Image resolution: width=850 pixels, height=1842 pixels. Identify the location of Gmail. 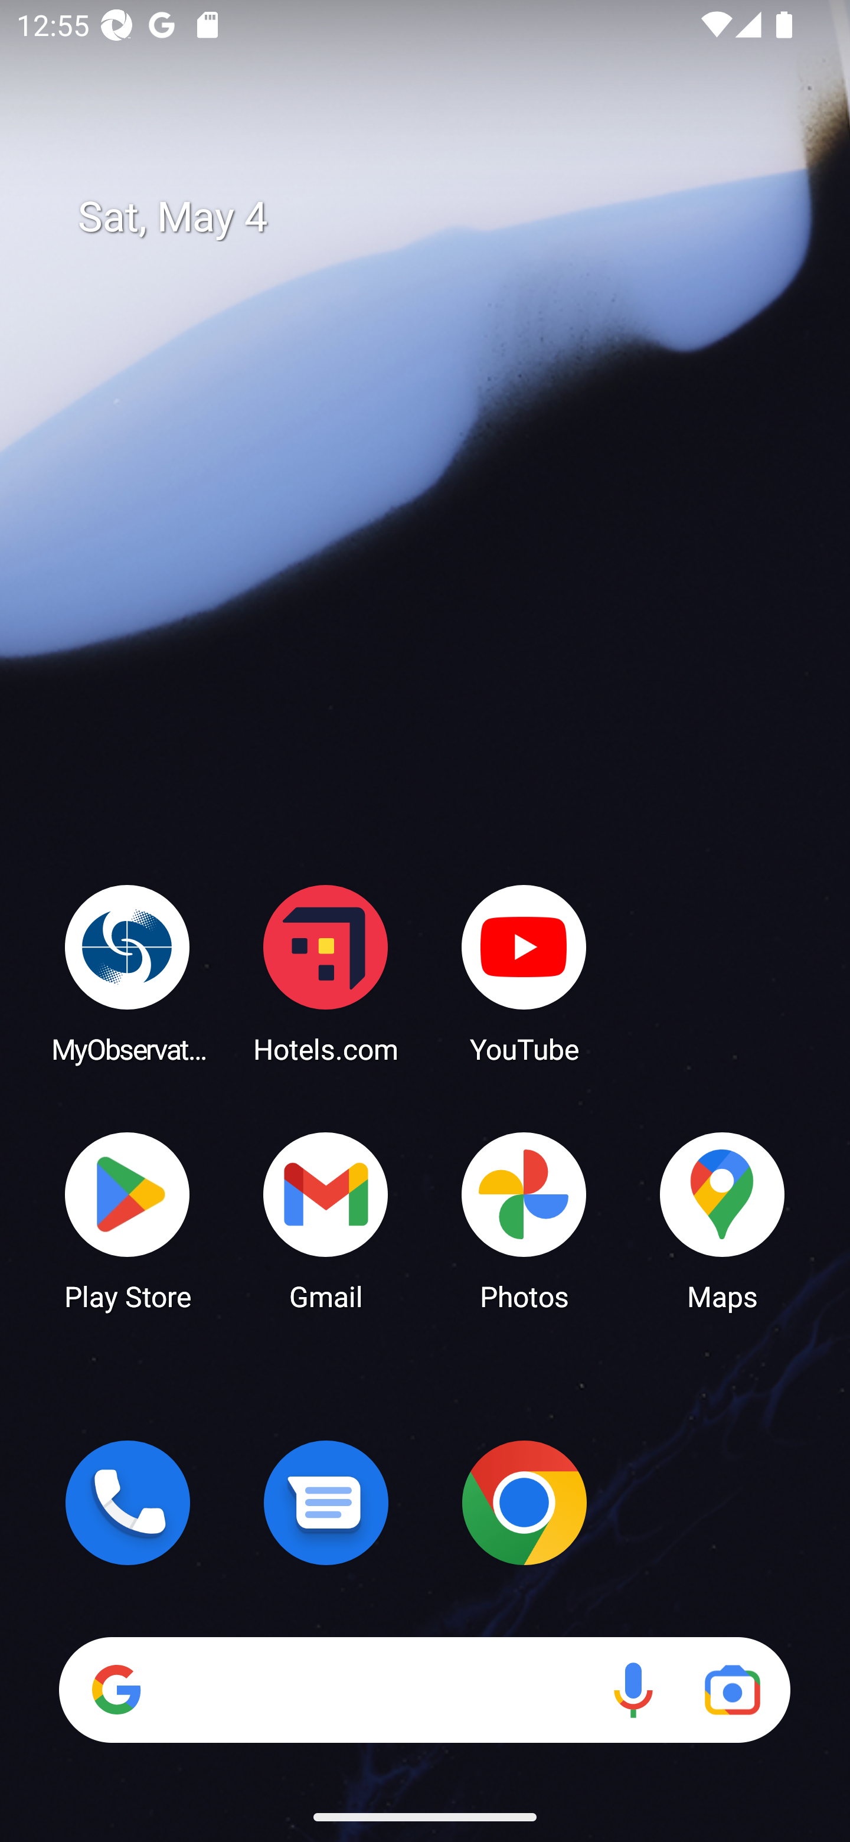
(326, 1220).